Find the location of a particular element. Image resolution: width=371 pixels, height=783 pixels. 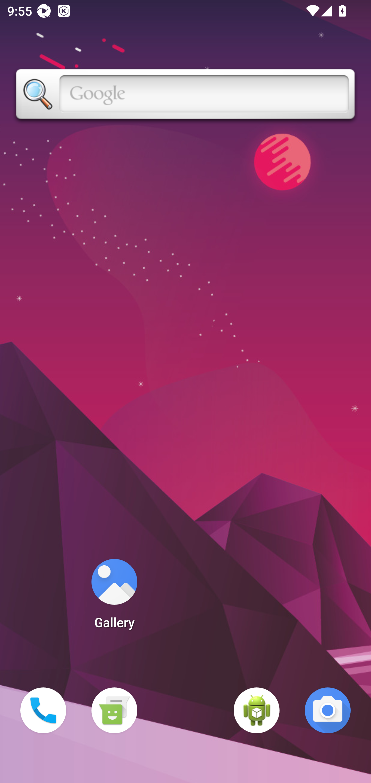

Phone is located at coordinates (43, 710).